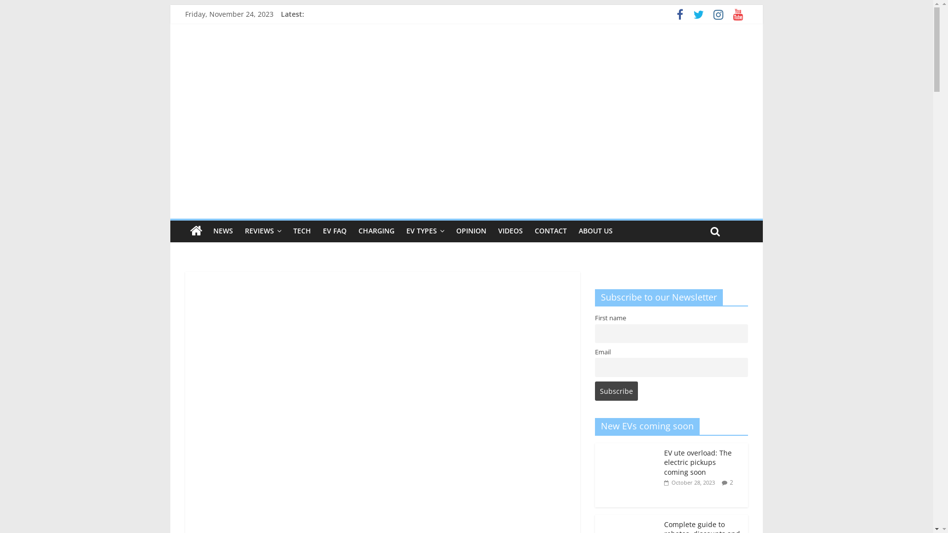 The width and height of the screenshot is (948, 533). Describe the element at coordinates (616, 391) in the screenshot. I see `Subscribe` at that location.